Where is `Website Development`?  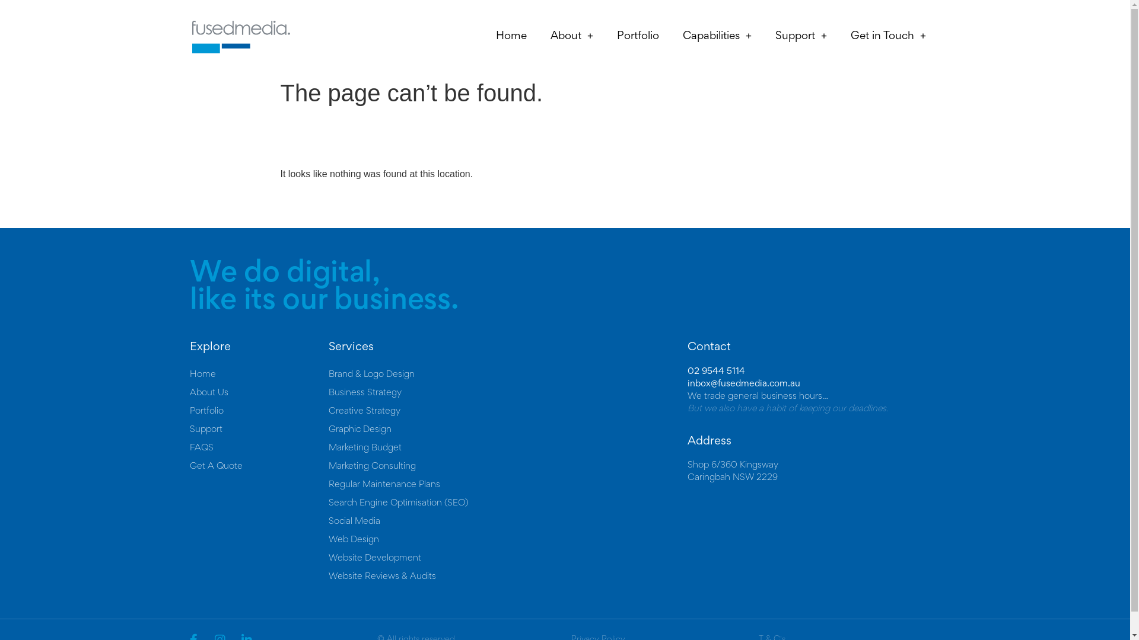
Website Development is located at coordinates (508, 558).